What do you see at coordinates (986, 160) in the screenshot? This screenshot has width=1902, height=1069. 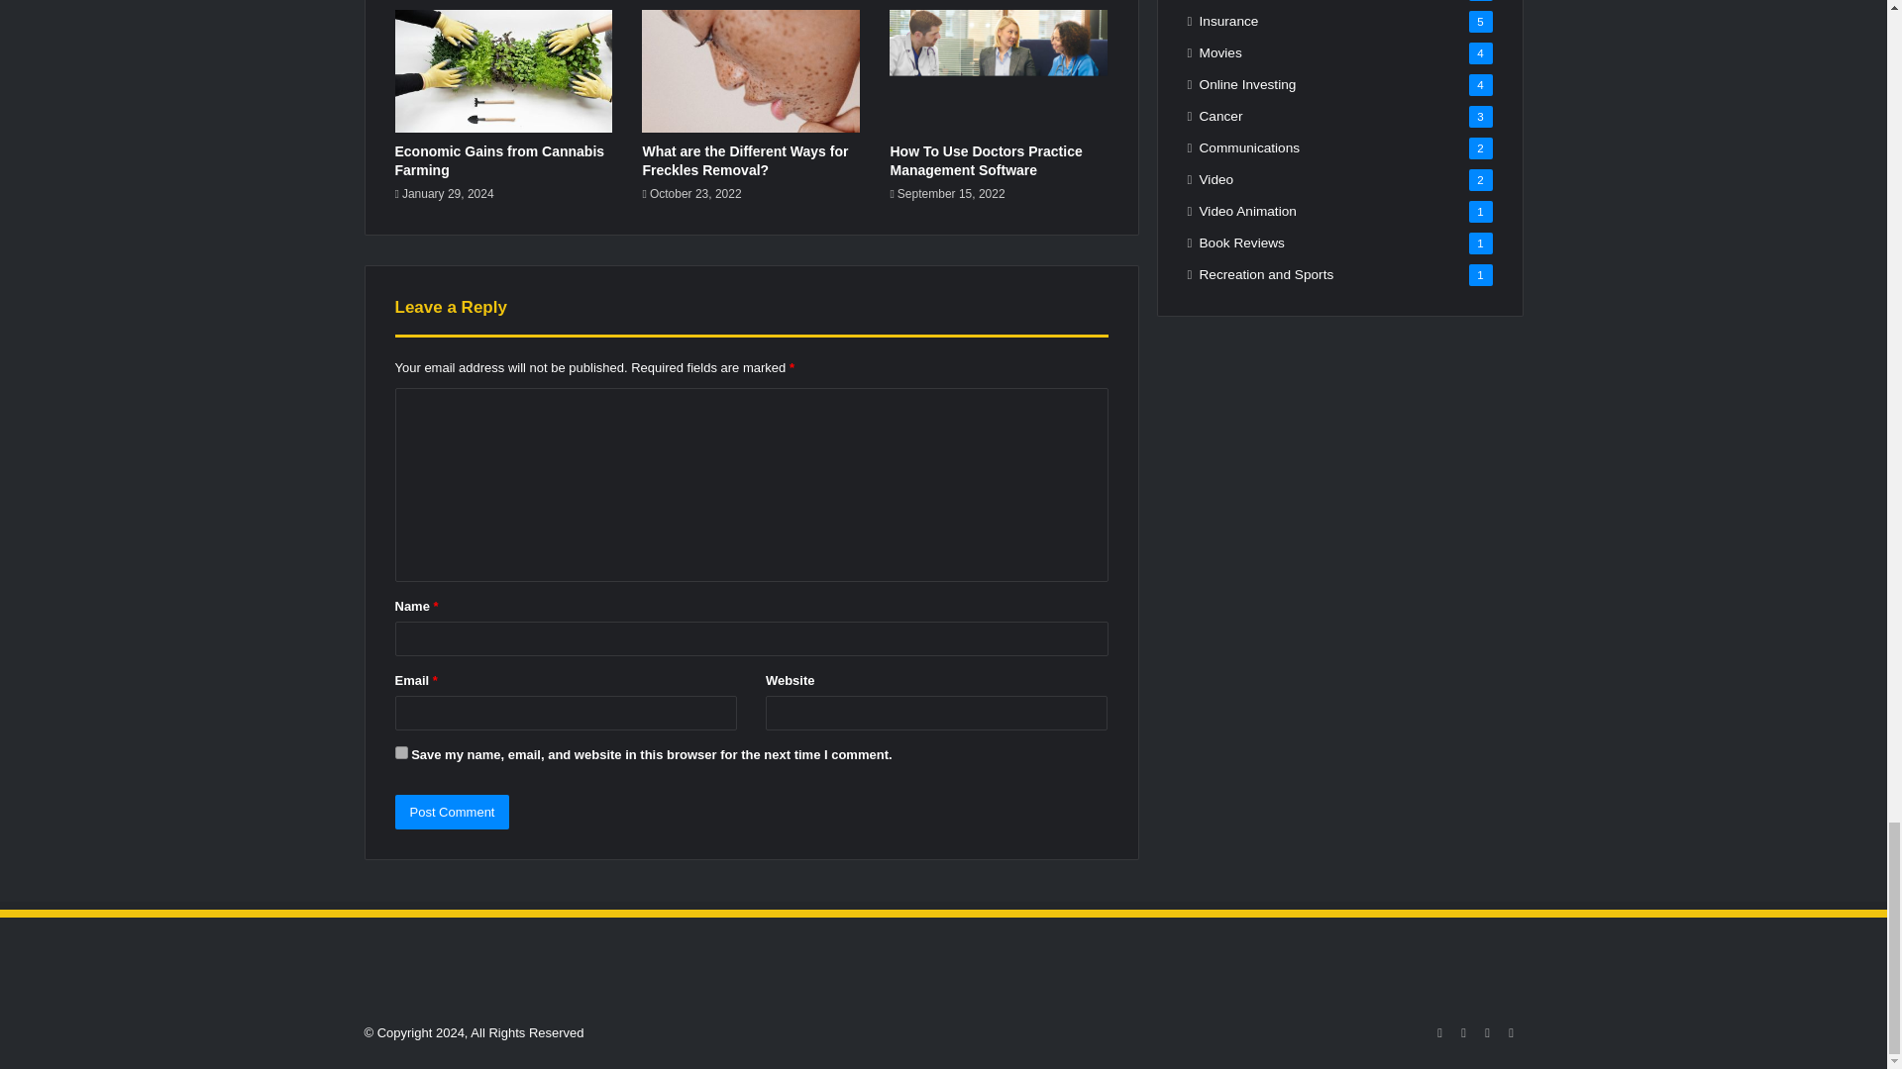 I see `How To Use Doctors Practice Management Software` at bounding box center [986, 160].